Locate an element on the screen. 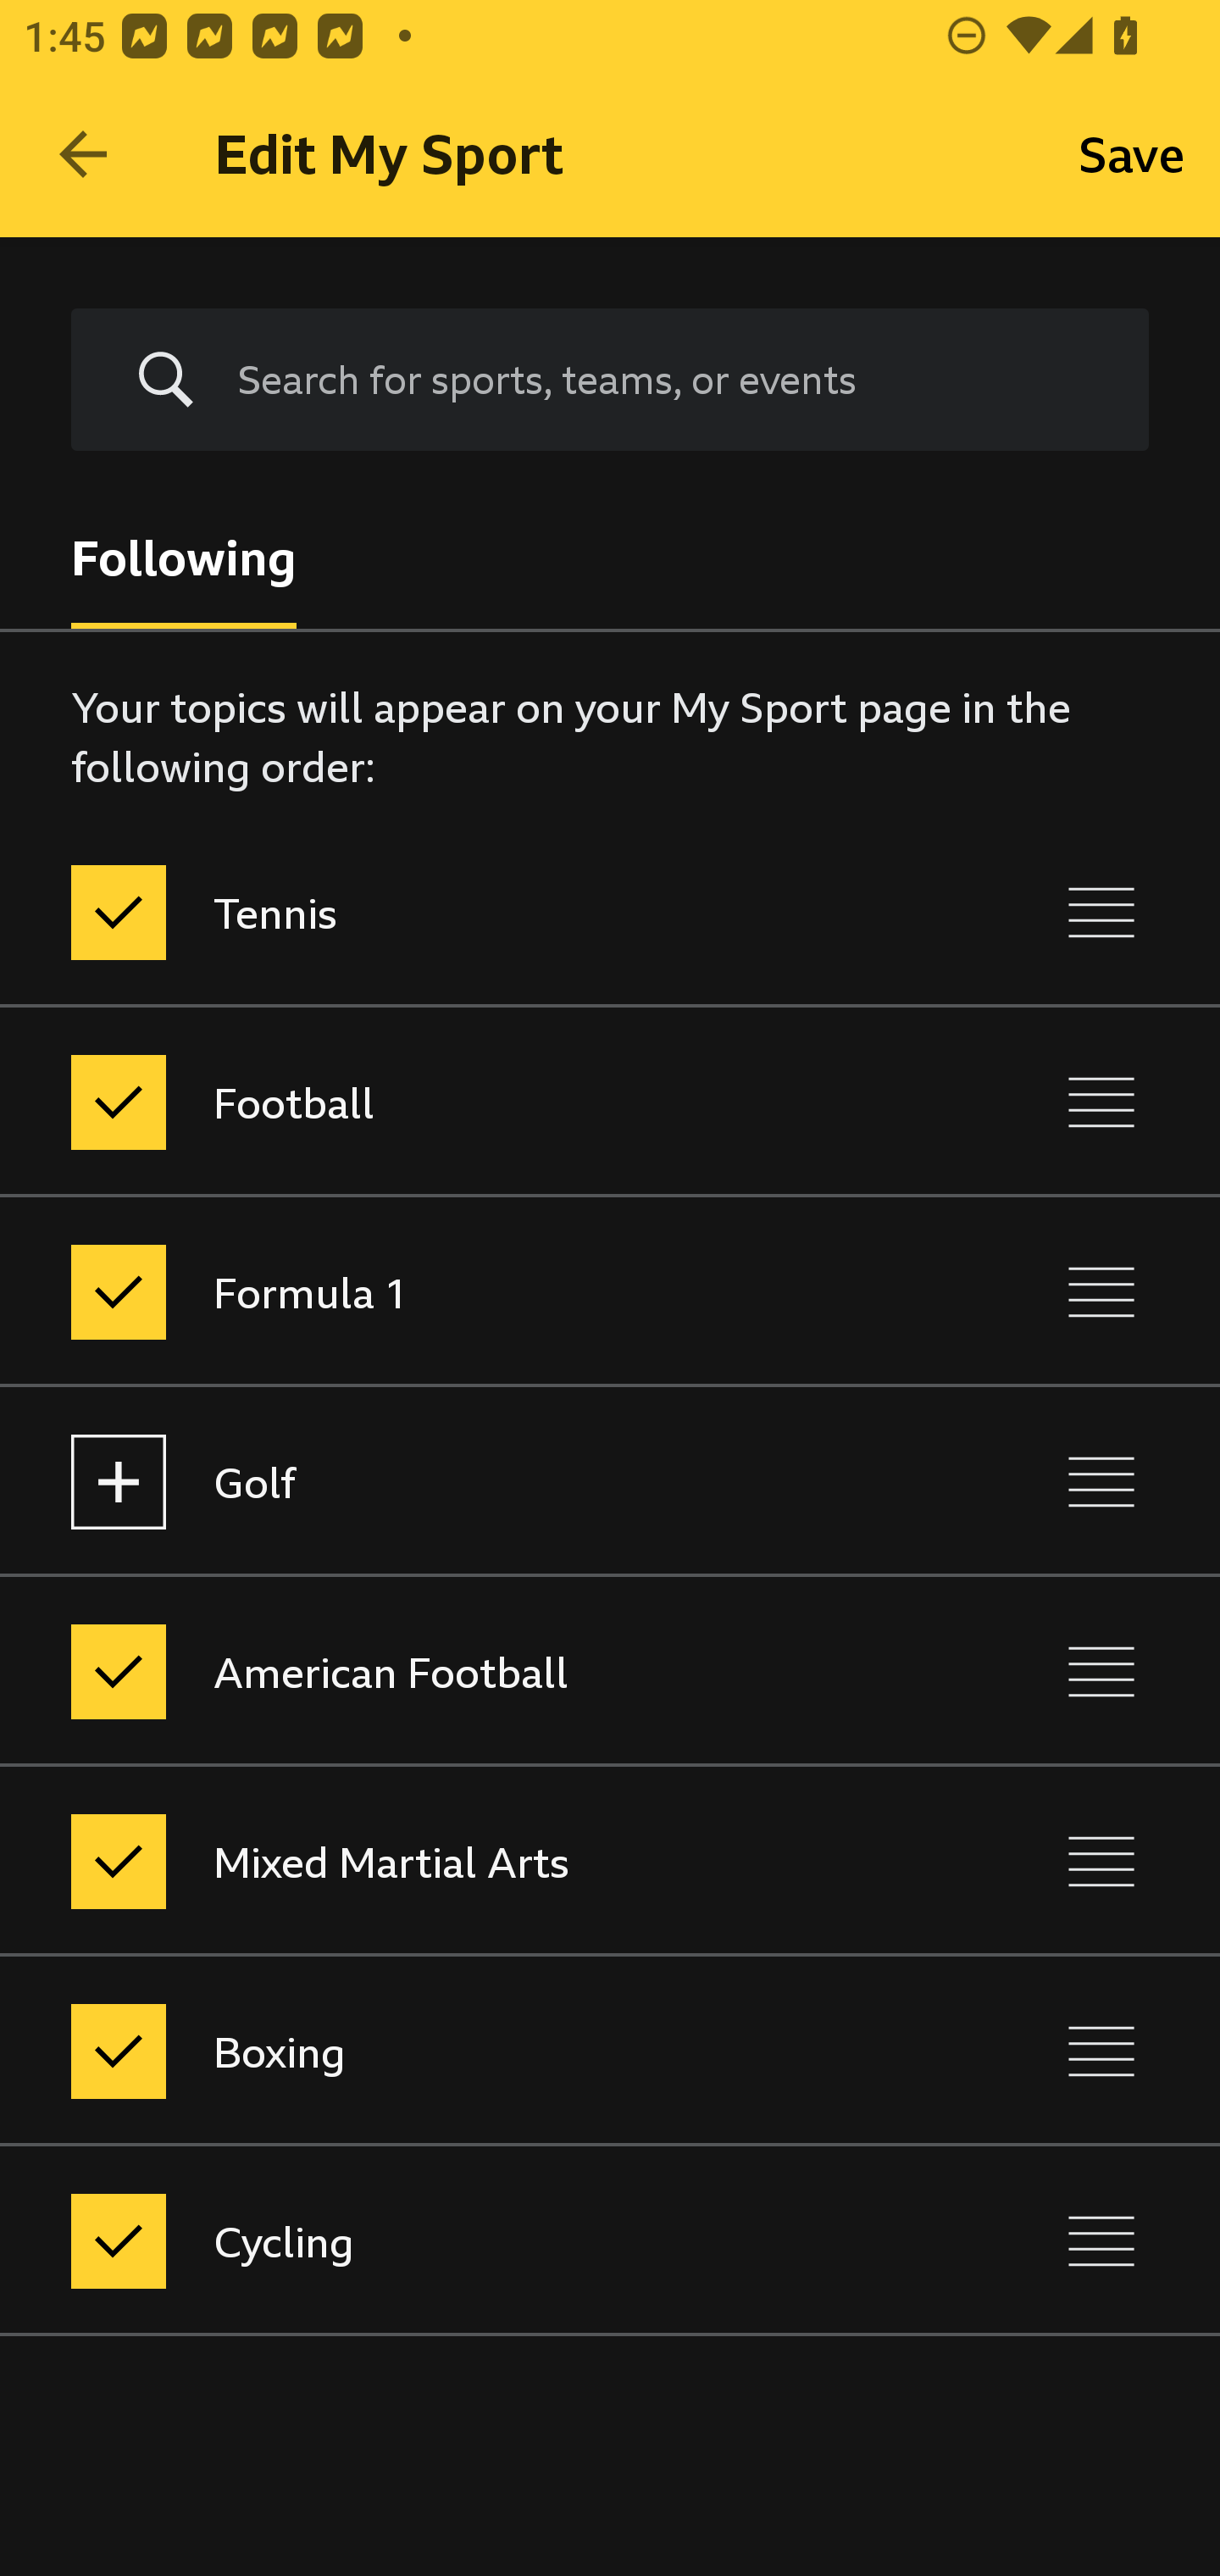 This screenshot has height=2576, width=1220. Reorder Formula 1 is located at coordinates (1101, 1291).